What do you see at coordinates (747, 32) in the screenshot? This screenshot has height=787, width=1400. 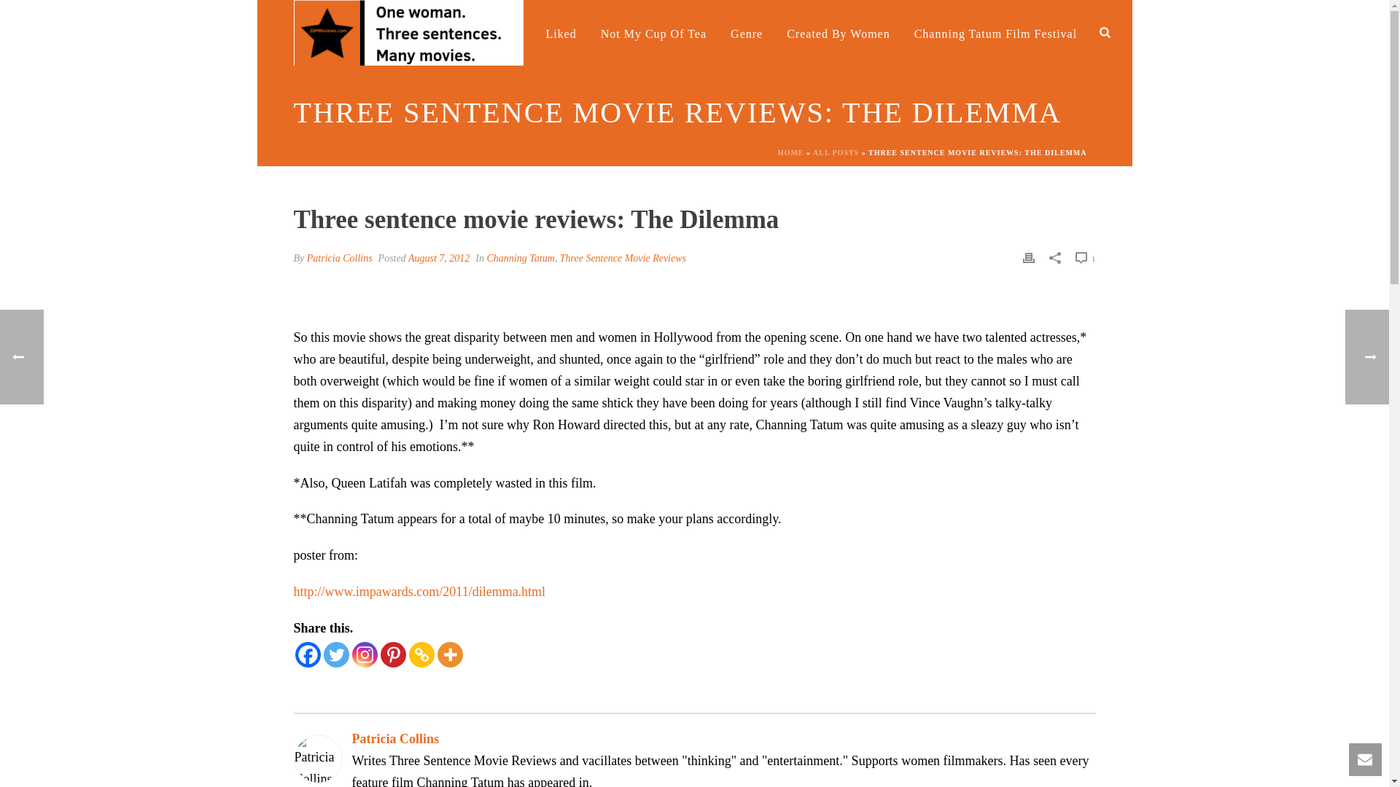 I see `Genre` at bounding box center [747, 32].